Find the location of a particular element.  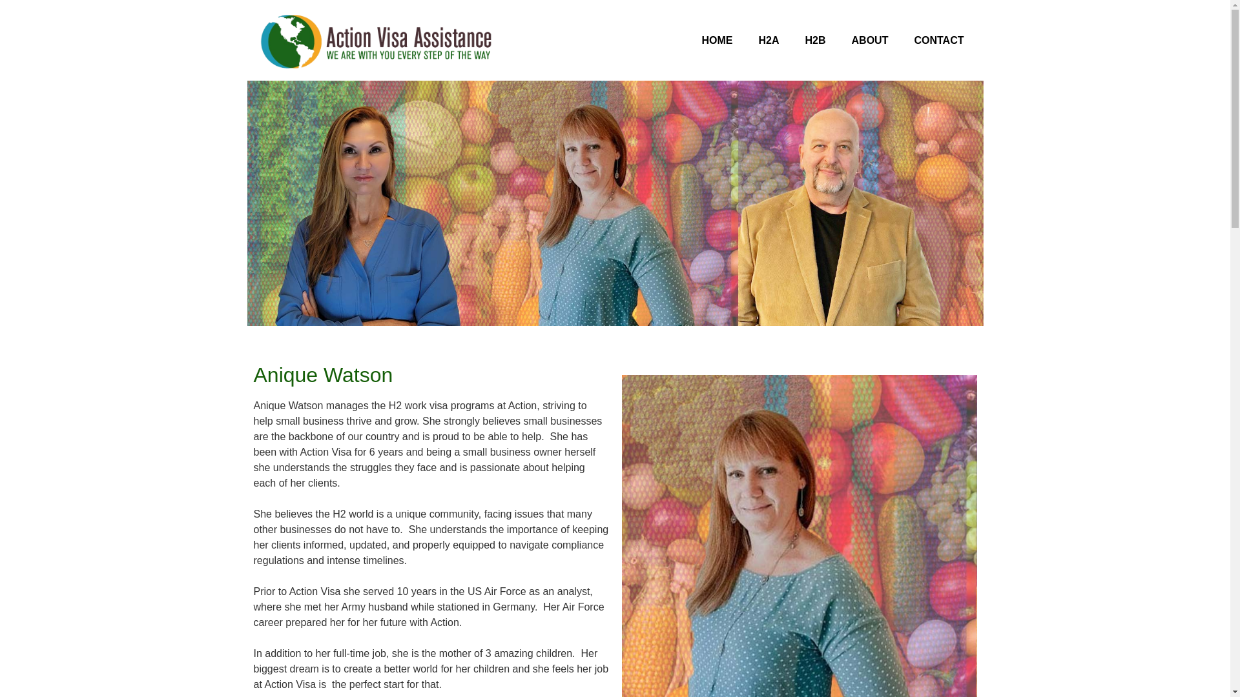

CONTACT is located at coordinates (939, 40).